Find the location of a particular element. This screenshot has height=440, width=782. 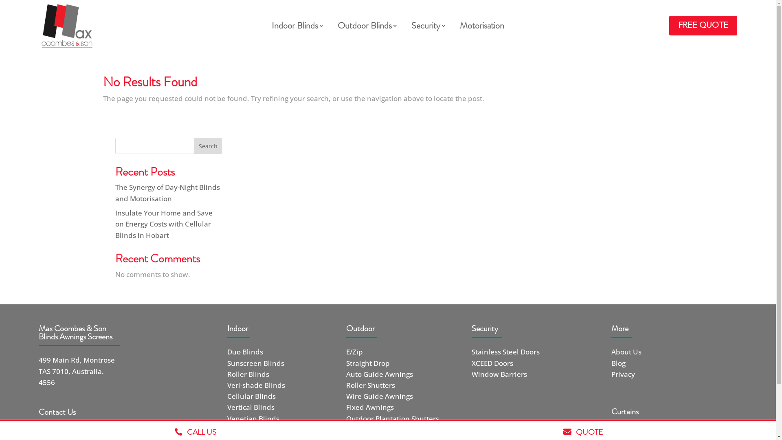

Search is located at coordinates (208, 146).